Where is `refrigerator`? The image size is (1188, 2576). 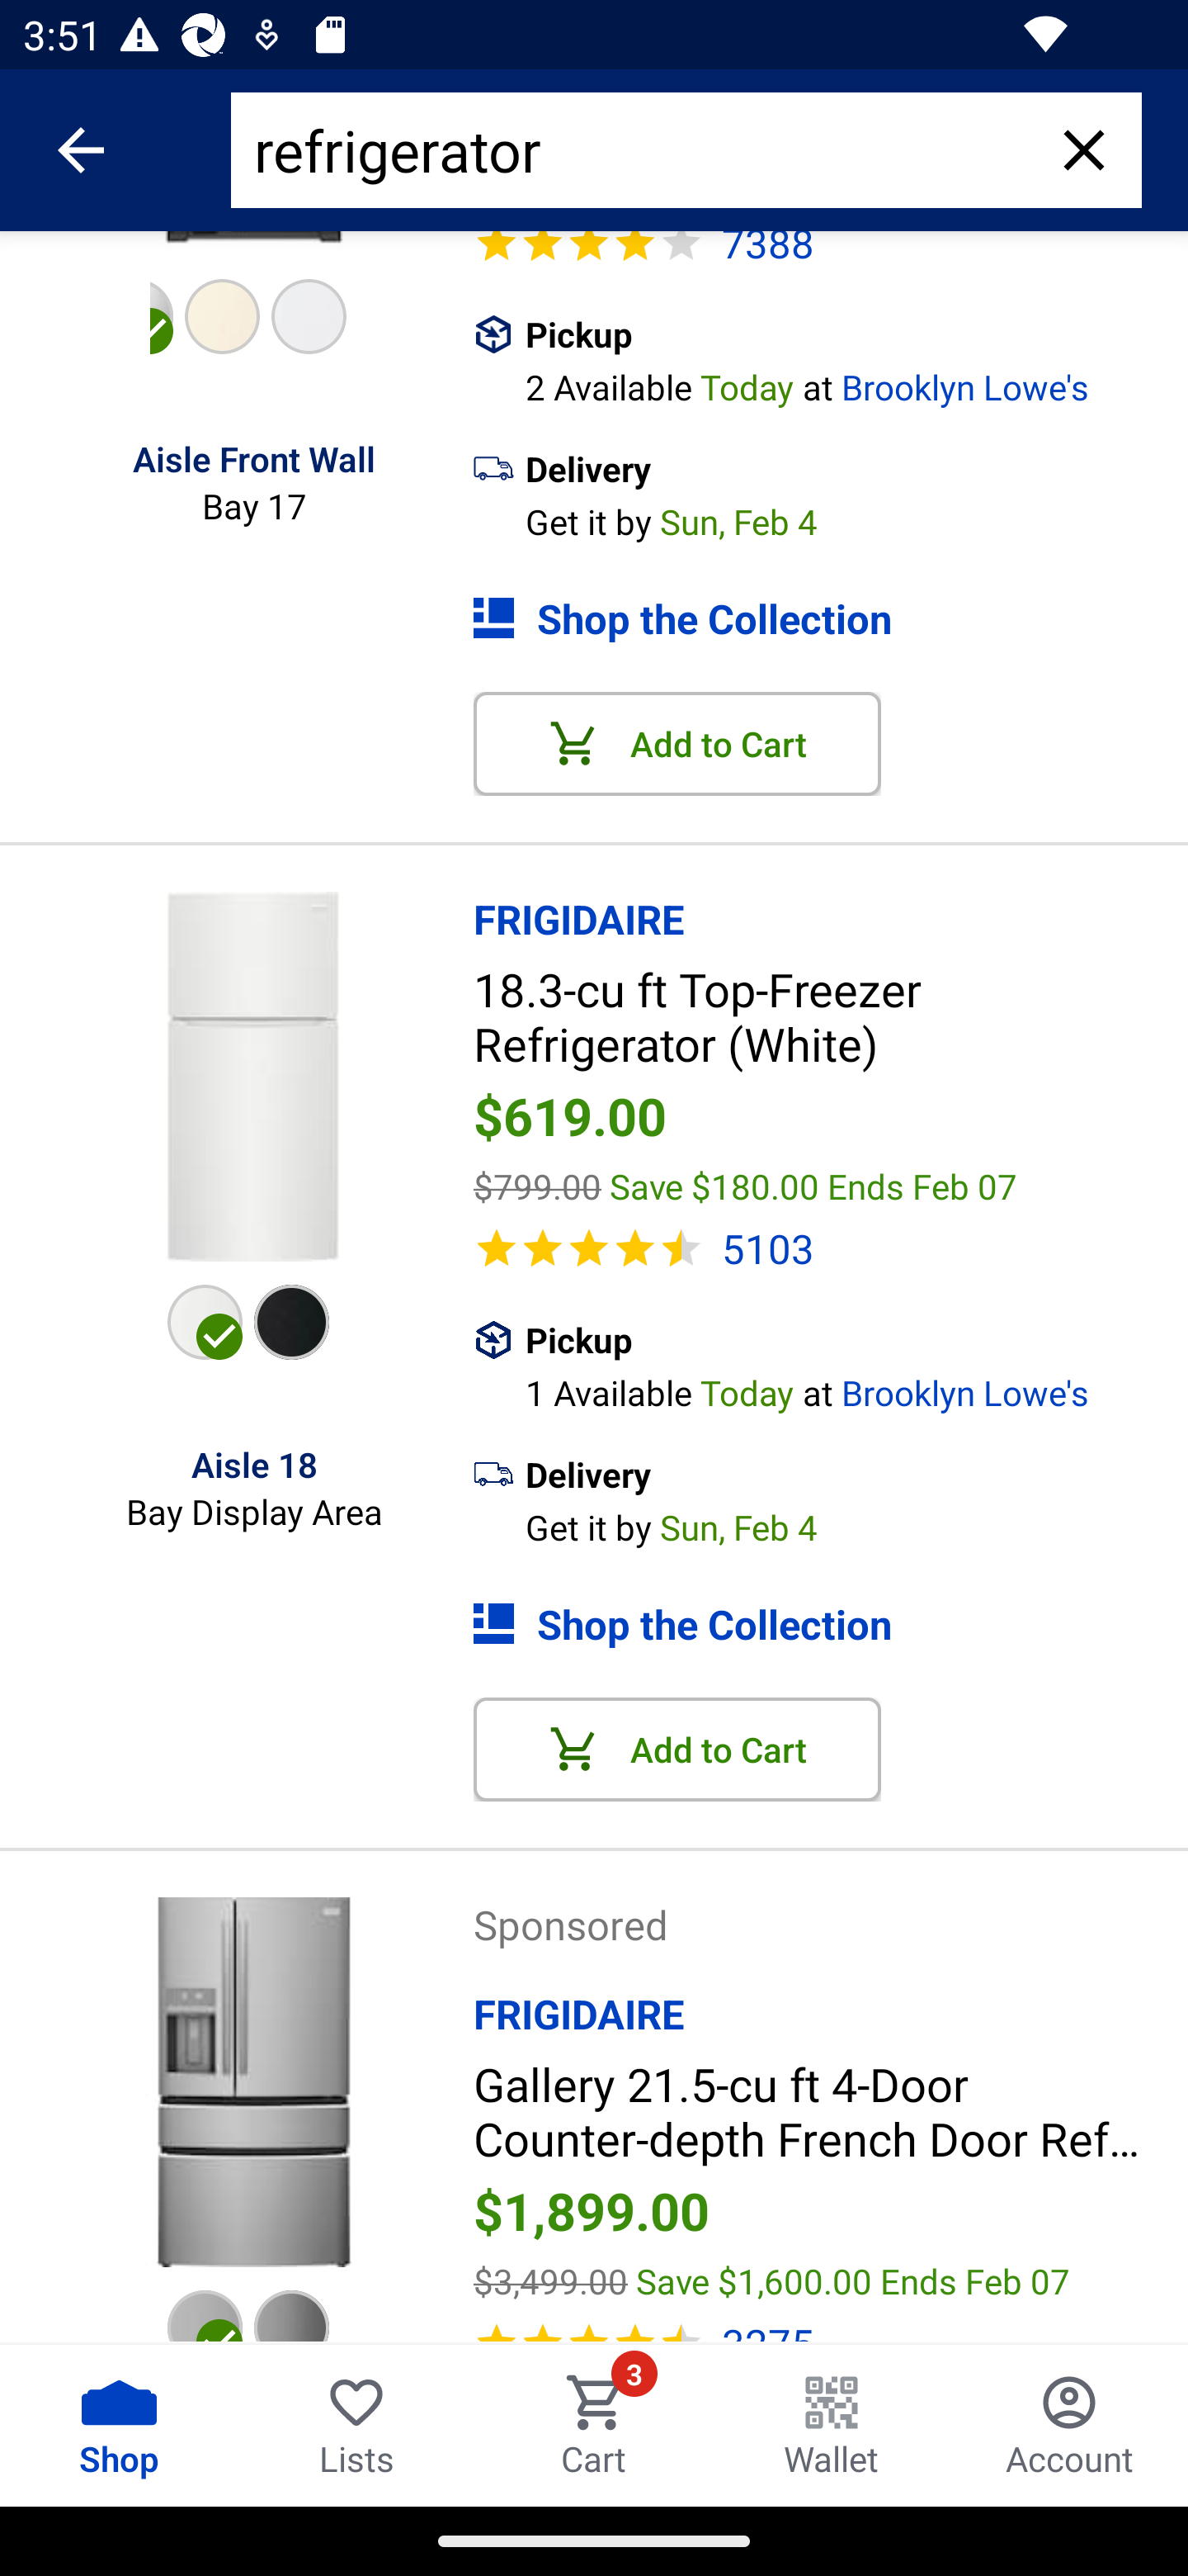 refrigerator is located at coordinates (639, 150).